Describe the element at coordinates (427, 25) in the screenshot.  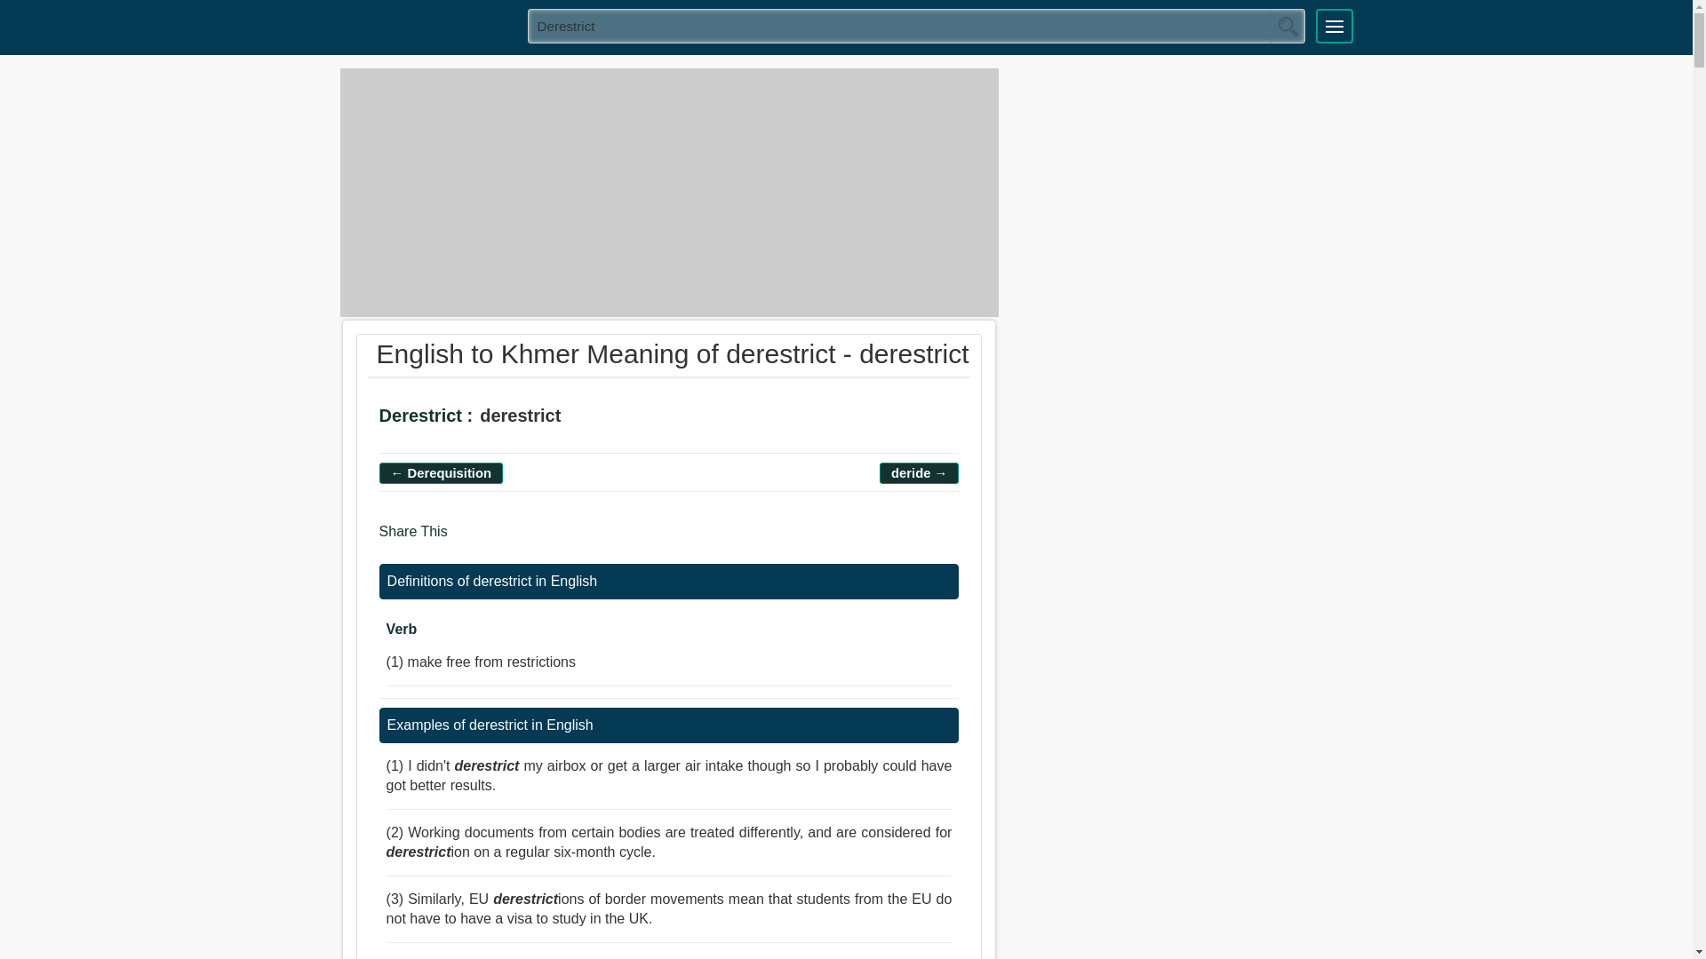
I see `KHMER` at that location.